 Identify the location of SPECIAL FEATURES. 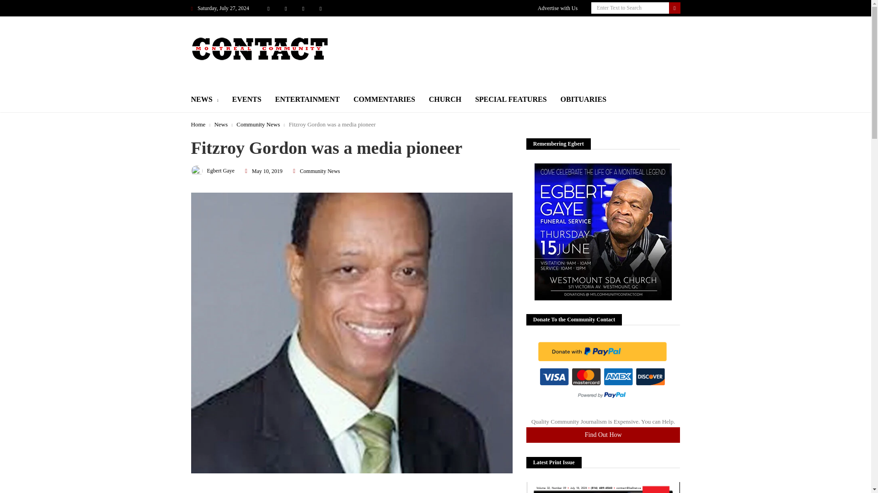
(511, 100).